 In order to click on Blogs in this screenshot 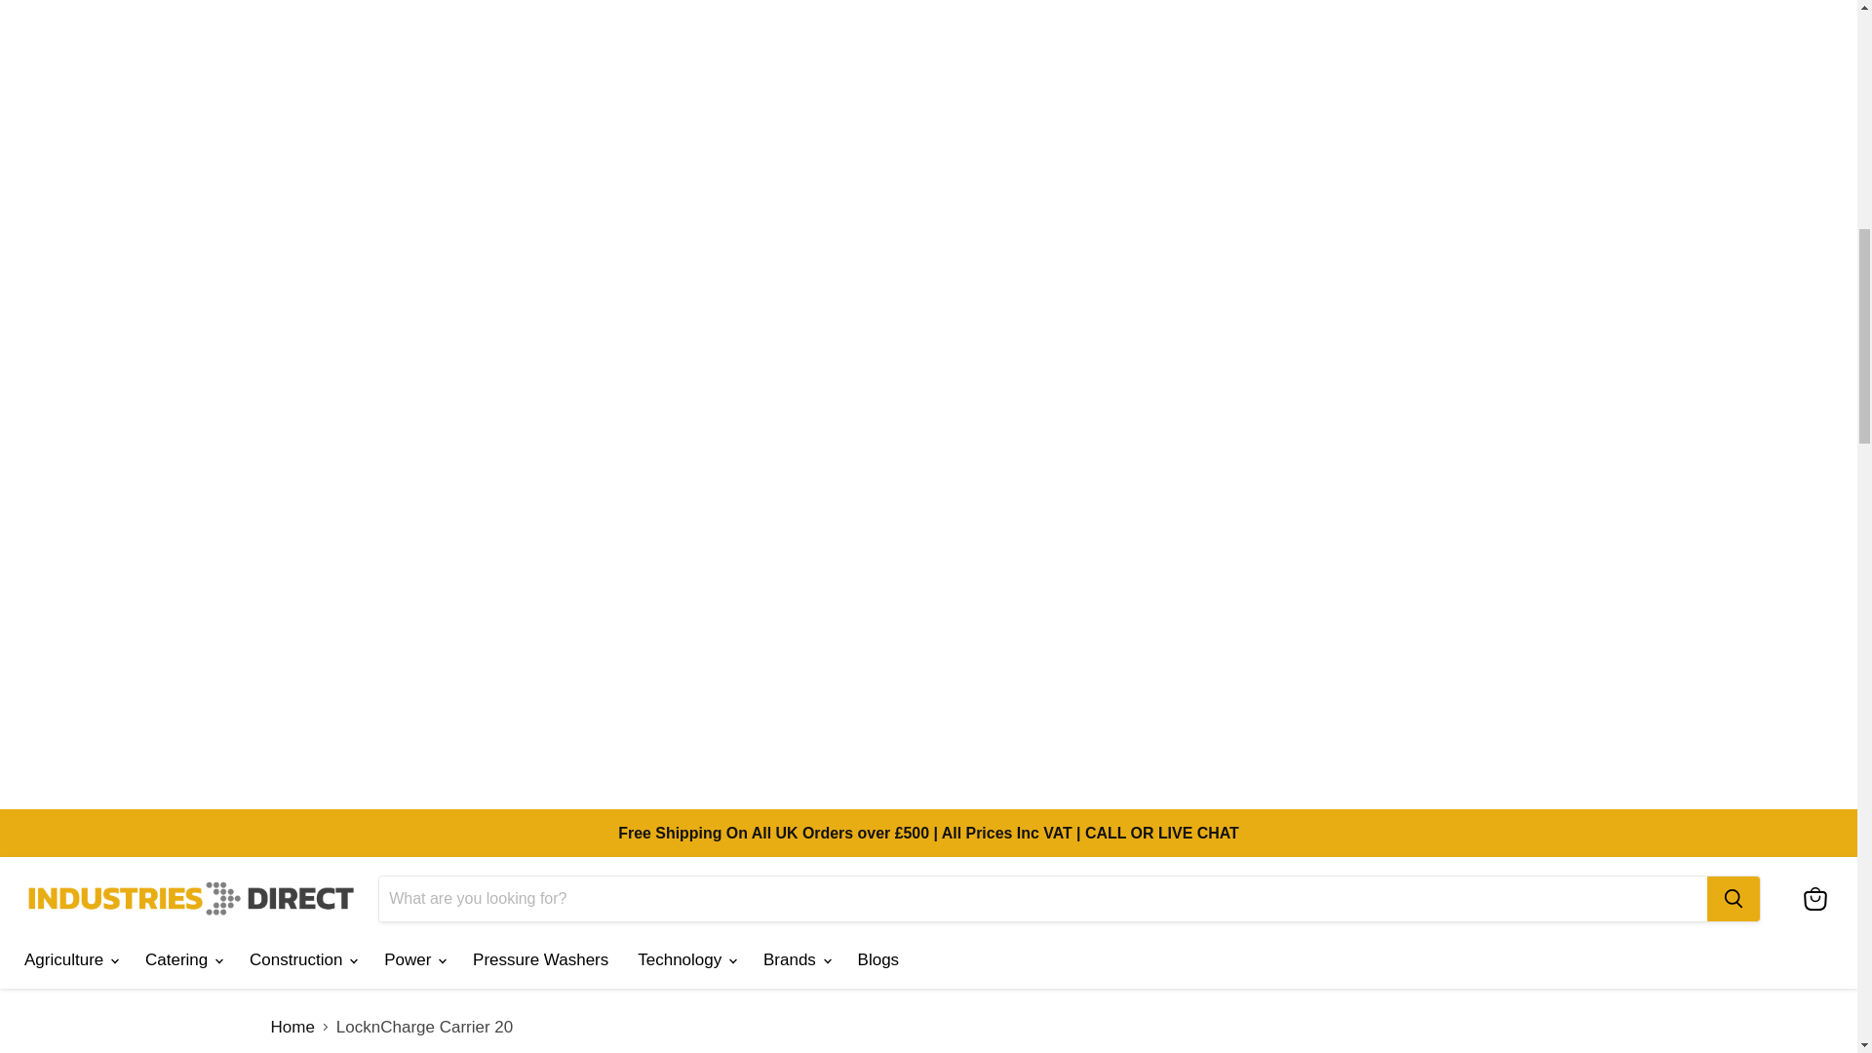, I will do `click(879, 959)`.